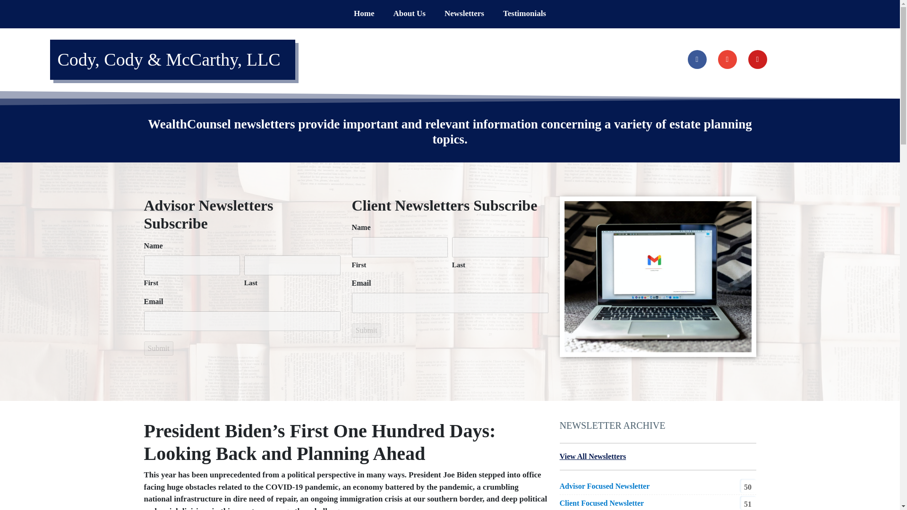 The height and width of the screenshot is (510, 907). Describe the element at coordinates (409, 14) in the screenshot. I see `About Us` at that location.